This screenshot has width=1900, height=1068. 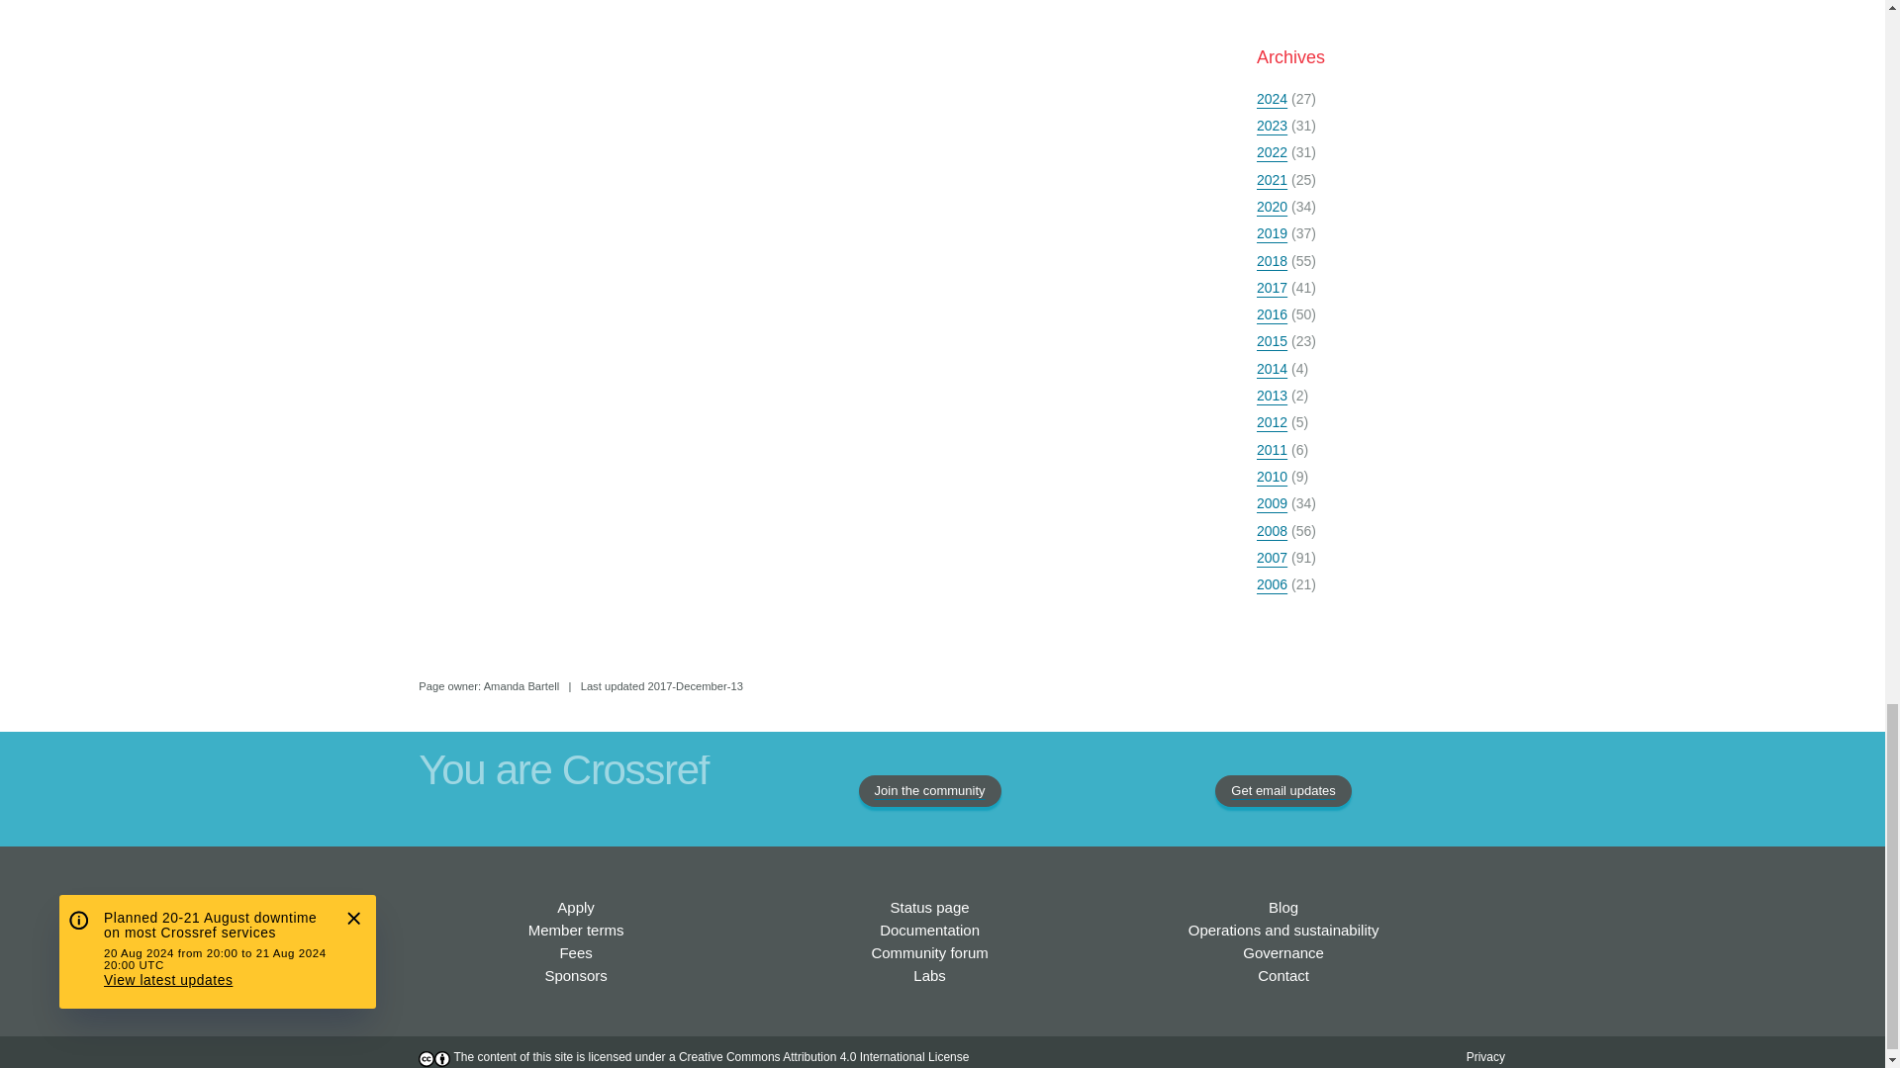 I want to click on Status page, so click(x=930, y=907).